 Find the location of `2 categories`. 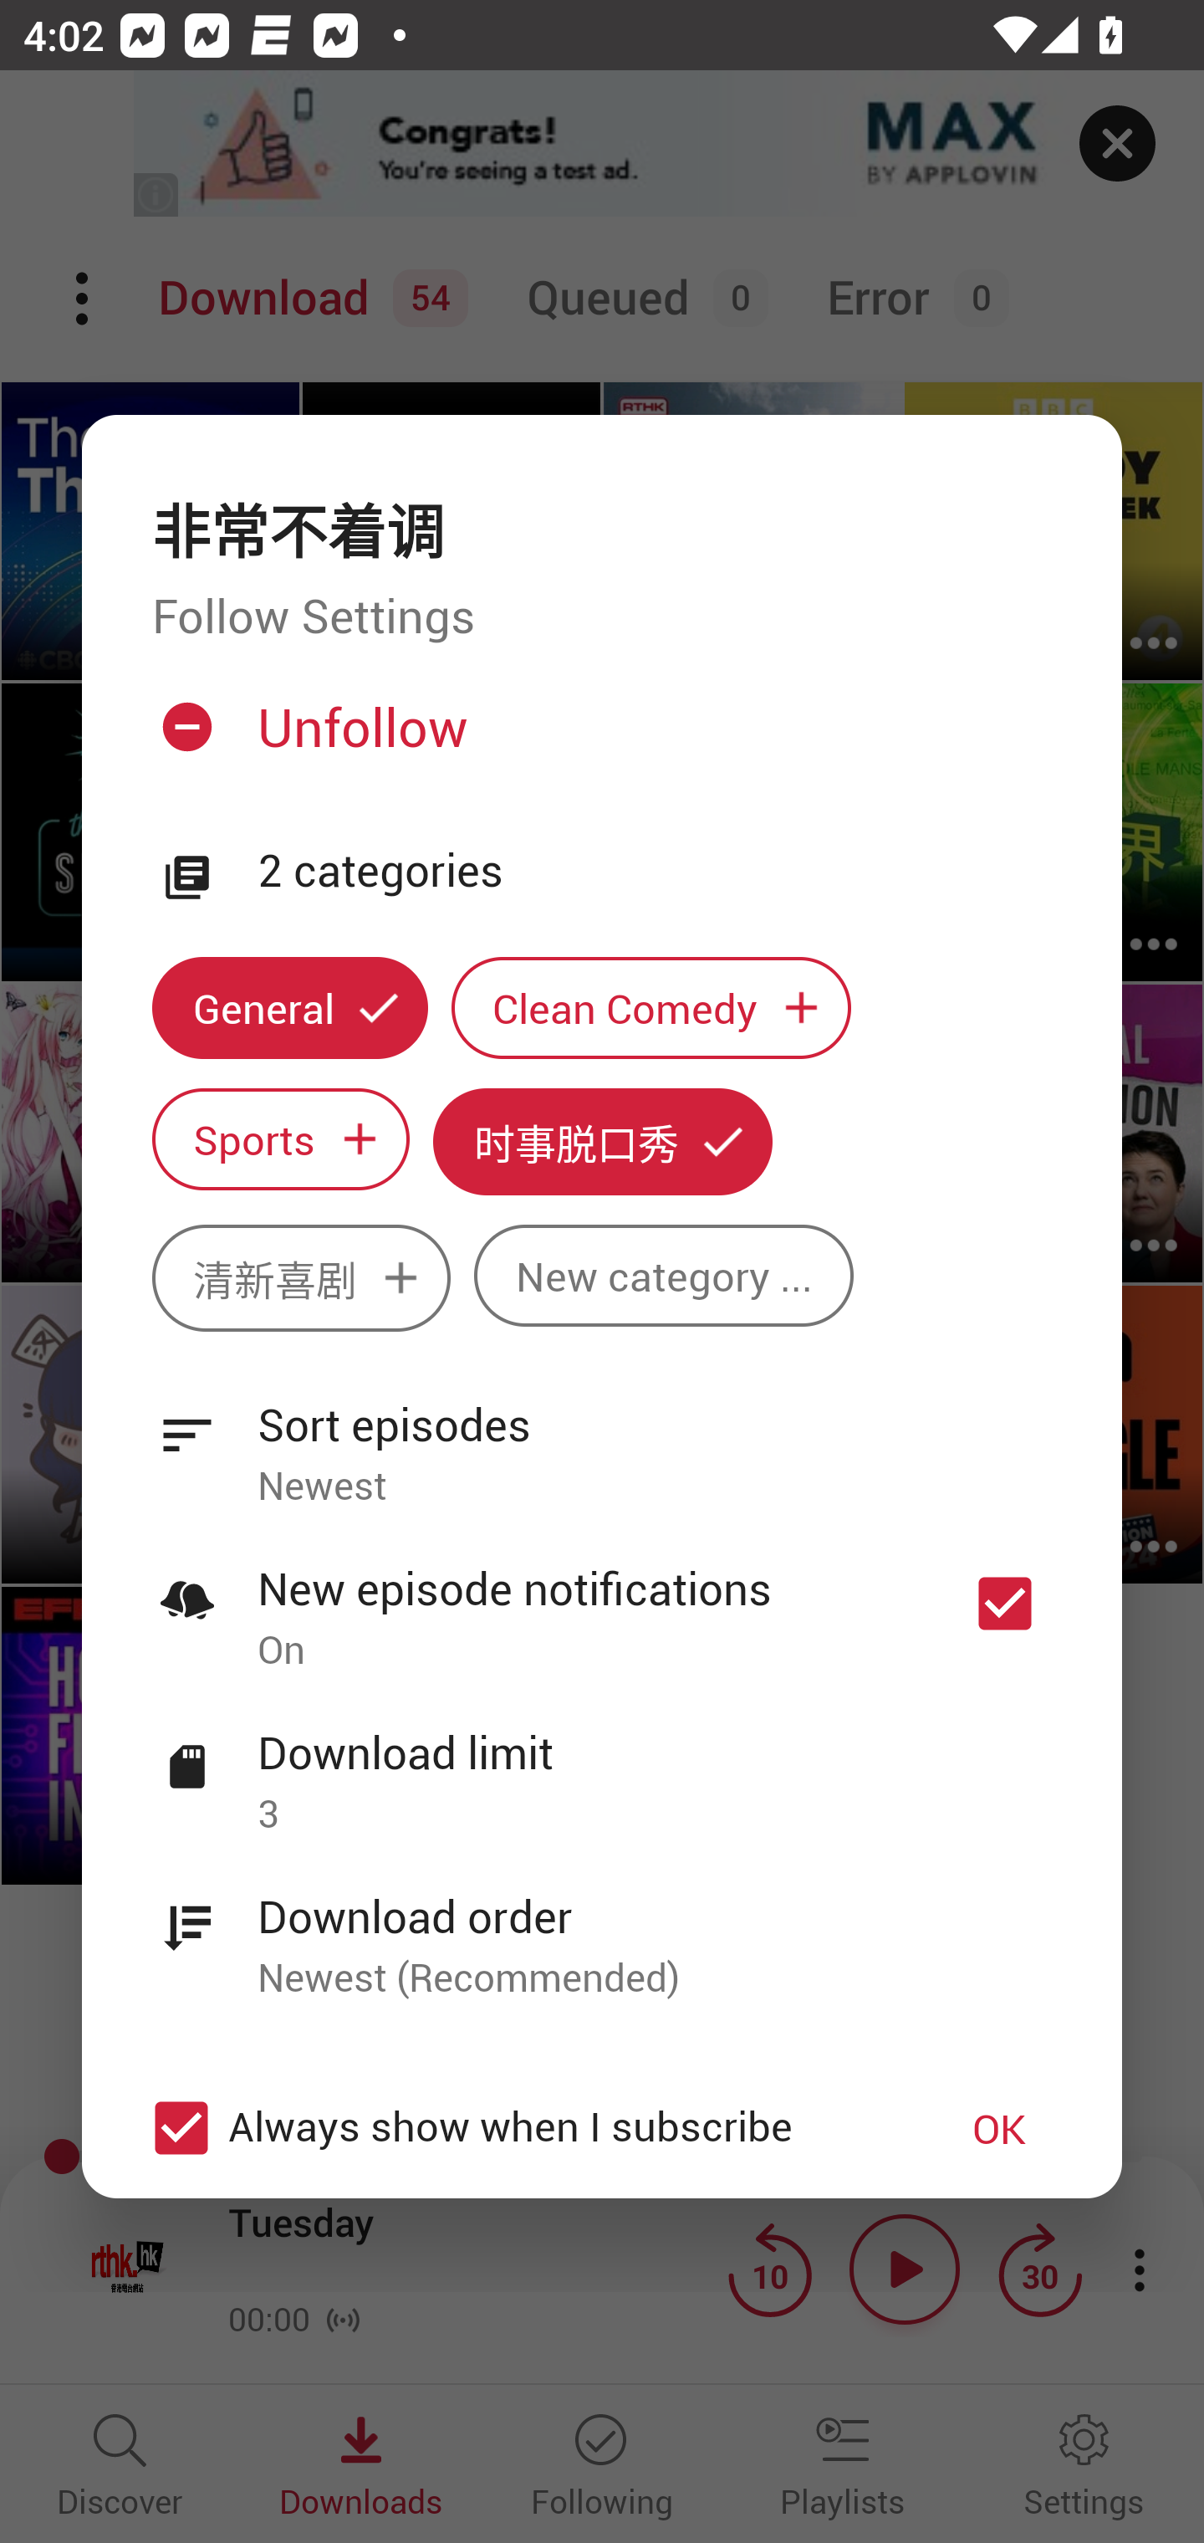

2 categories is located at coordinates (655, 872).